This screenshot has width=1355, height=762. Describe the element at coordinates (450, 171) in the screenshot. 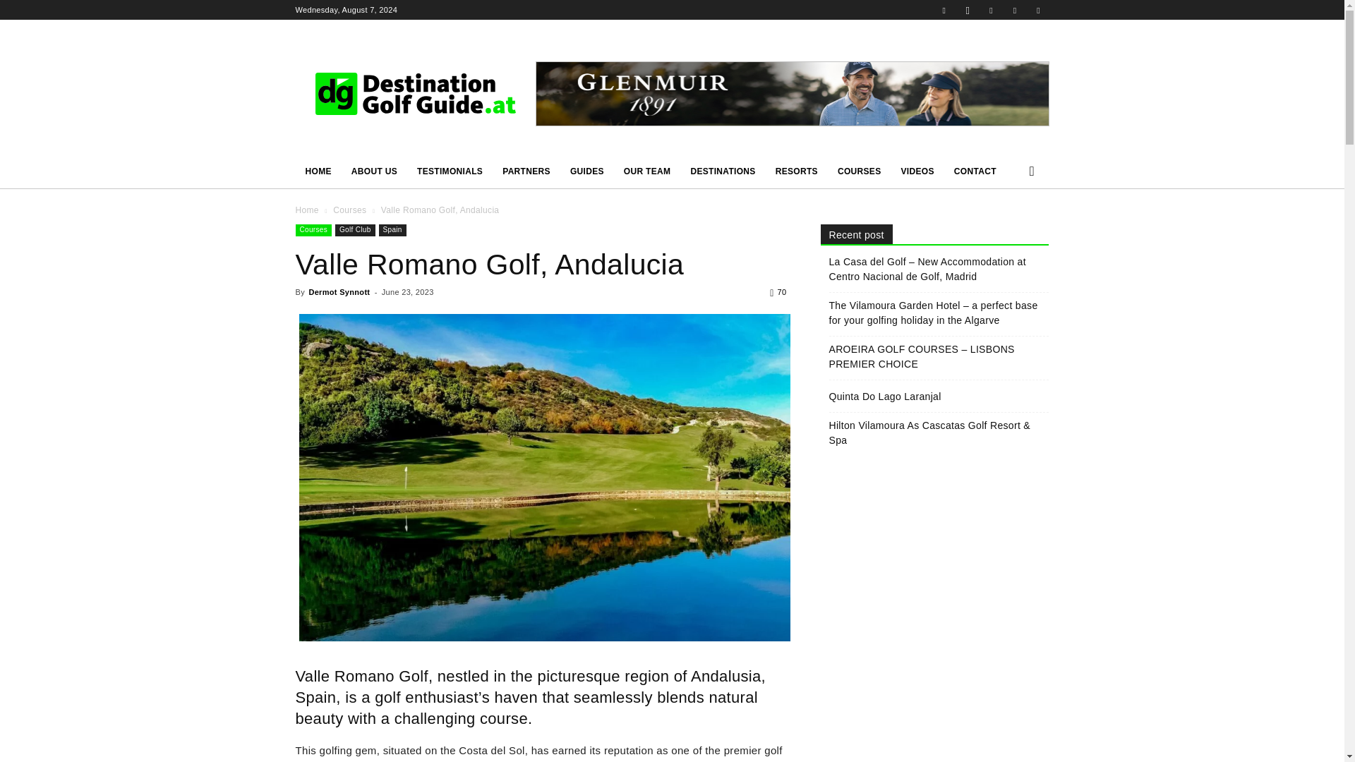

I see `TESTIMONIALS` at that location.